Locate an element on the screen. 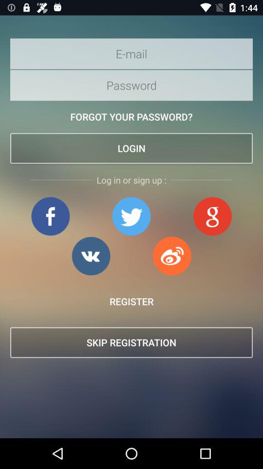 This screenshot has height=469, width=263. open the register item is located at coordinates (131, 301).